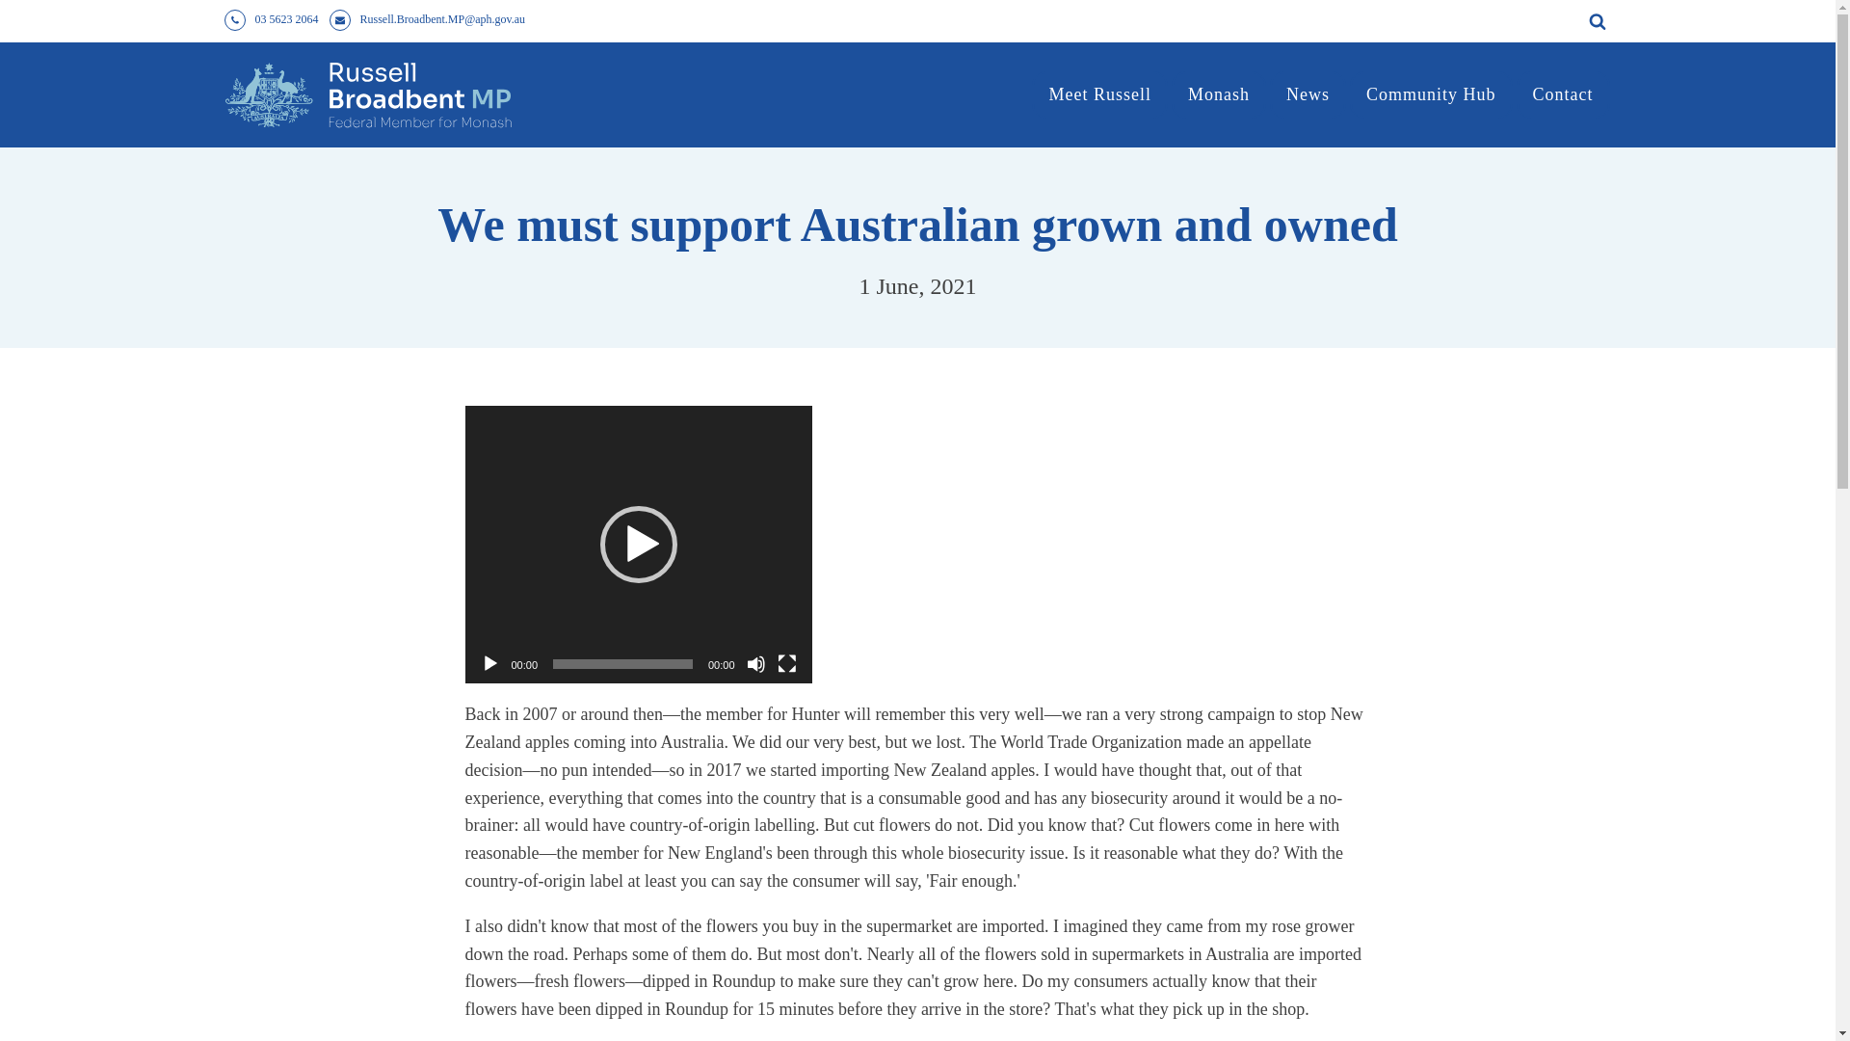  Describe the element at coordinates (1099, 94) in the screenshot. I see `Meet Russell` at that location.